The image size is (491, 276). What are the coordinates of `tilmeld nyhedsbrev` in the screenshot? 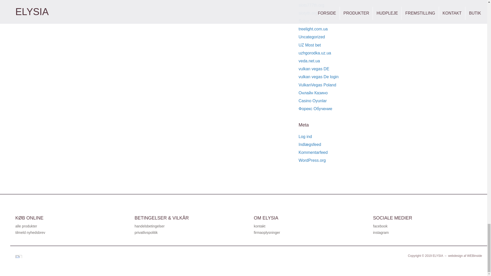 It's located at (30, 233).